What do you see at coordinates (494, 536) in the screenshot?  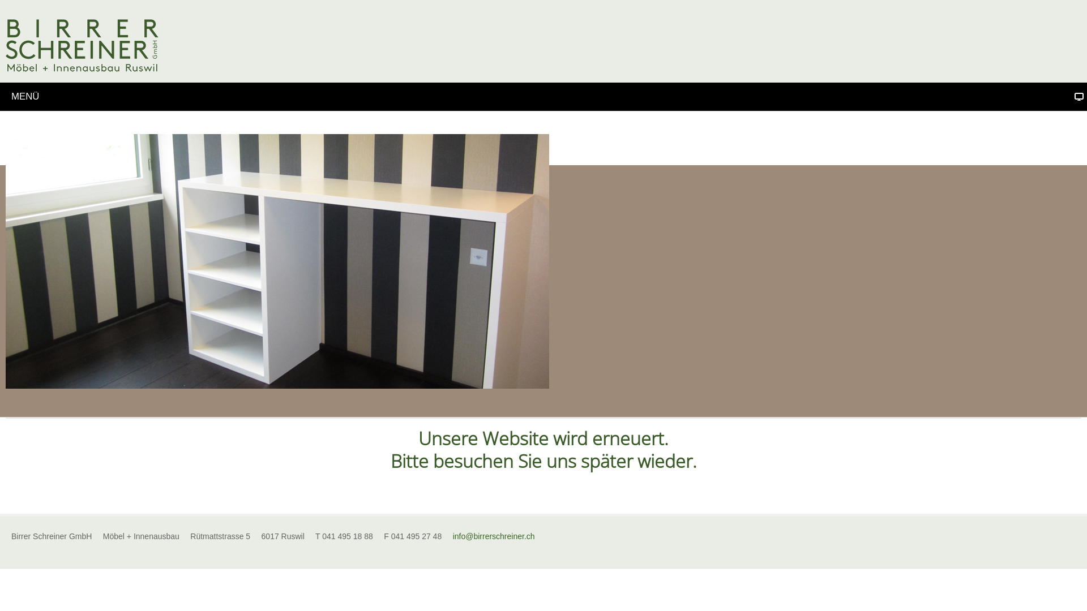 I see `info@birrerschreiner.ch` at bounding box center [494, 536].